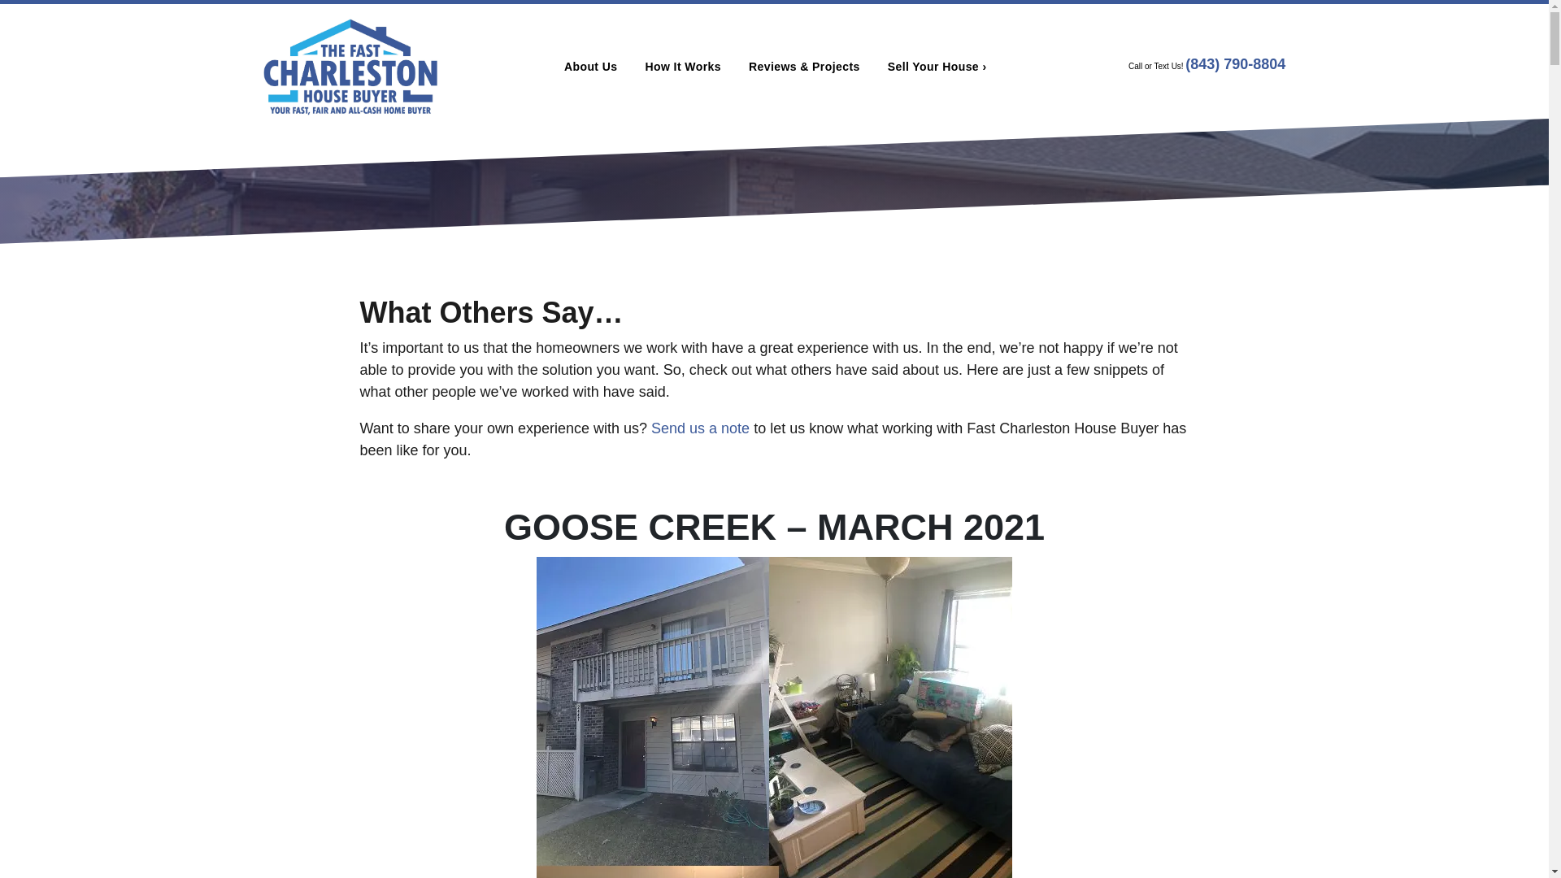 Image resolution: width=1561 pixels, height=878 pixels. What do you see at coordinates (683, 67) in the screenshot?
I see `How It Works` at bounding box center [683, 67].